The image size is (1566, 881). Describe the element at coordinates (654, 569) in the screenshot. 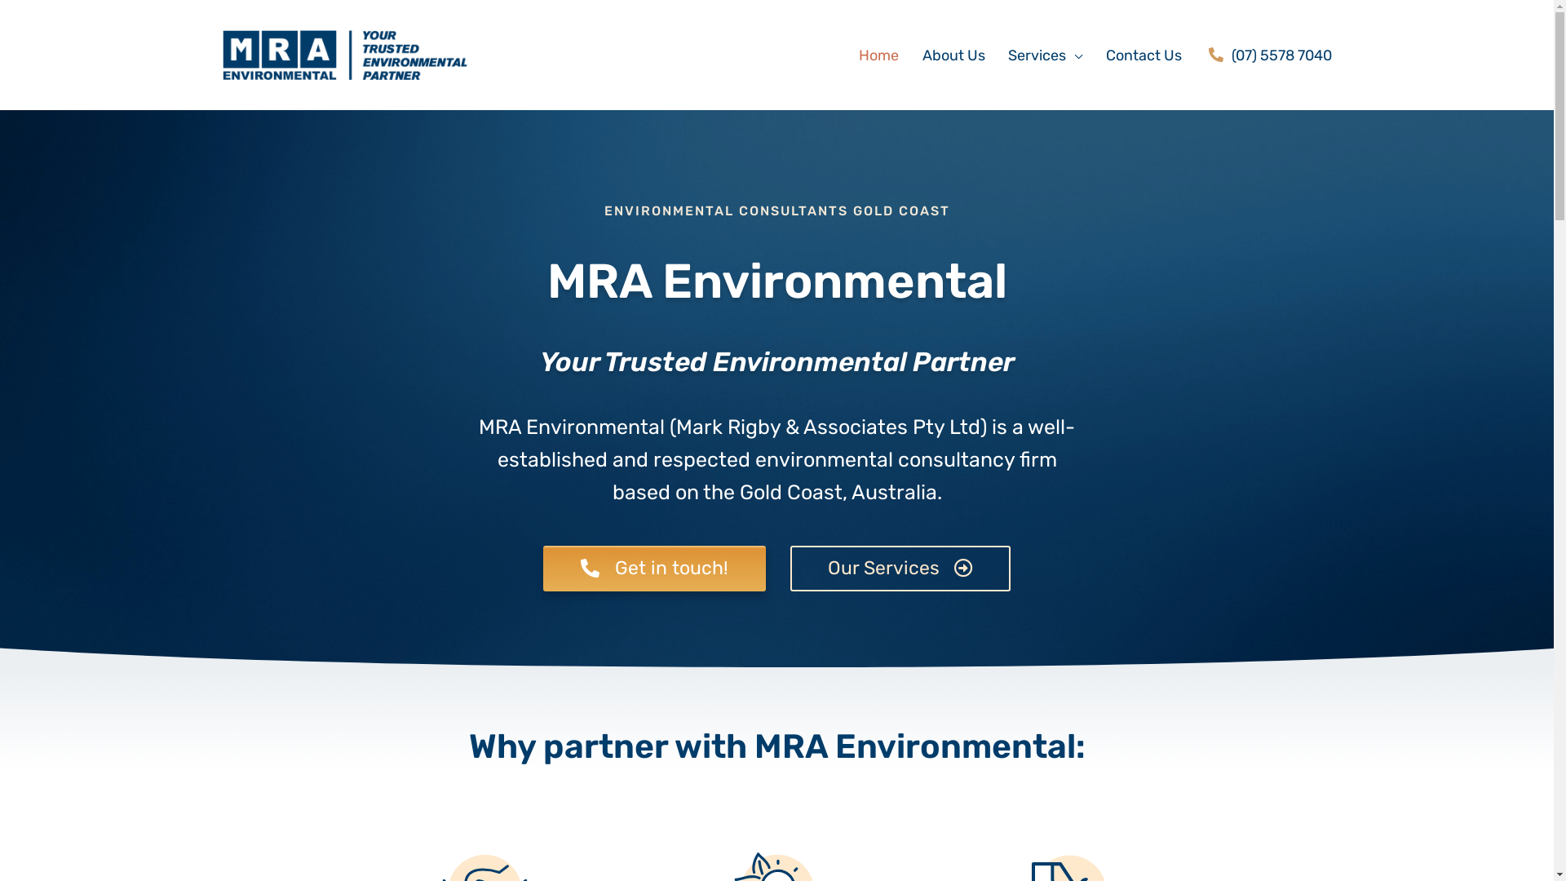

I see `Get in touch!` at that location.